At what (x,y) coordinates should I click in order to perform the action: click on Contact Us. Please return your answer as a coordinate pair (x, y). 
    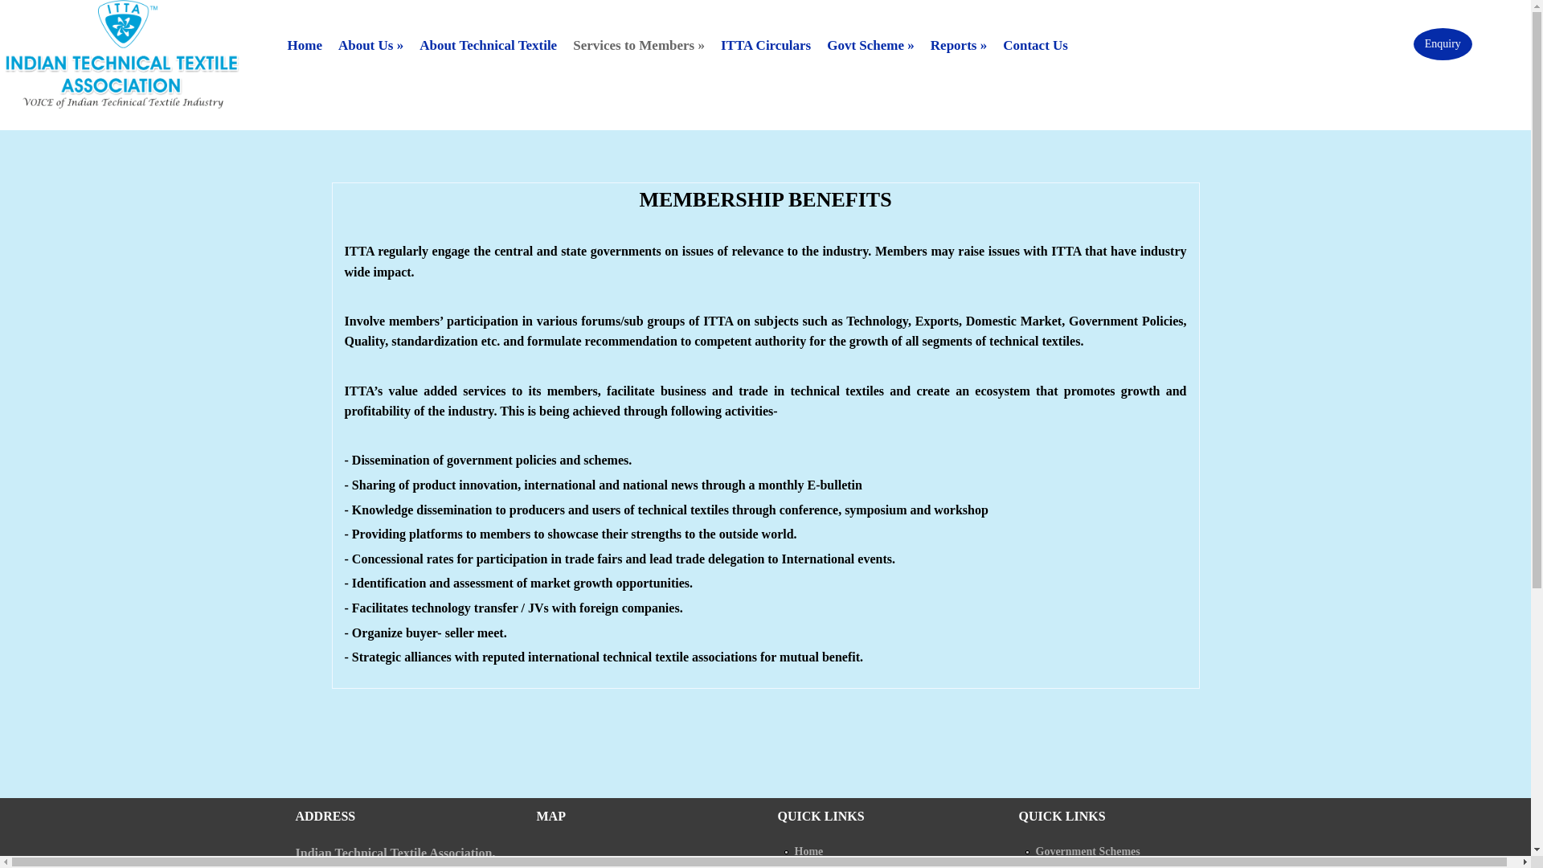
    Looking at the image, I should click on (1035, 45).